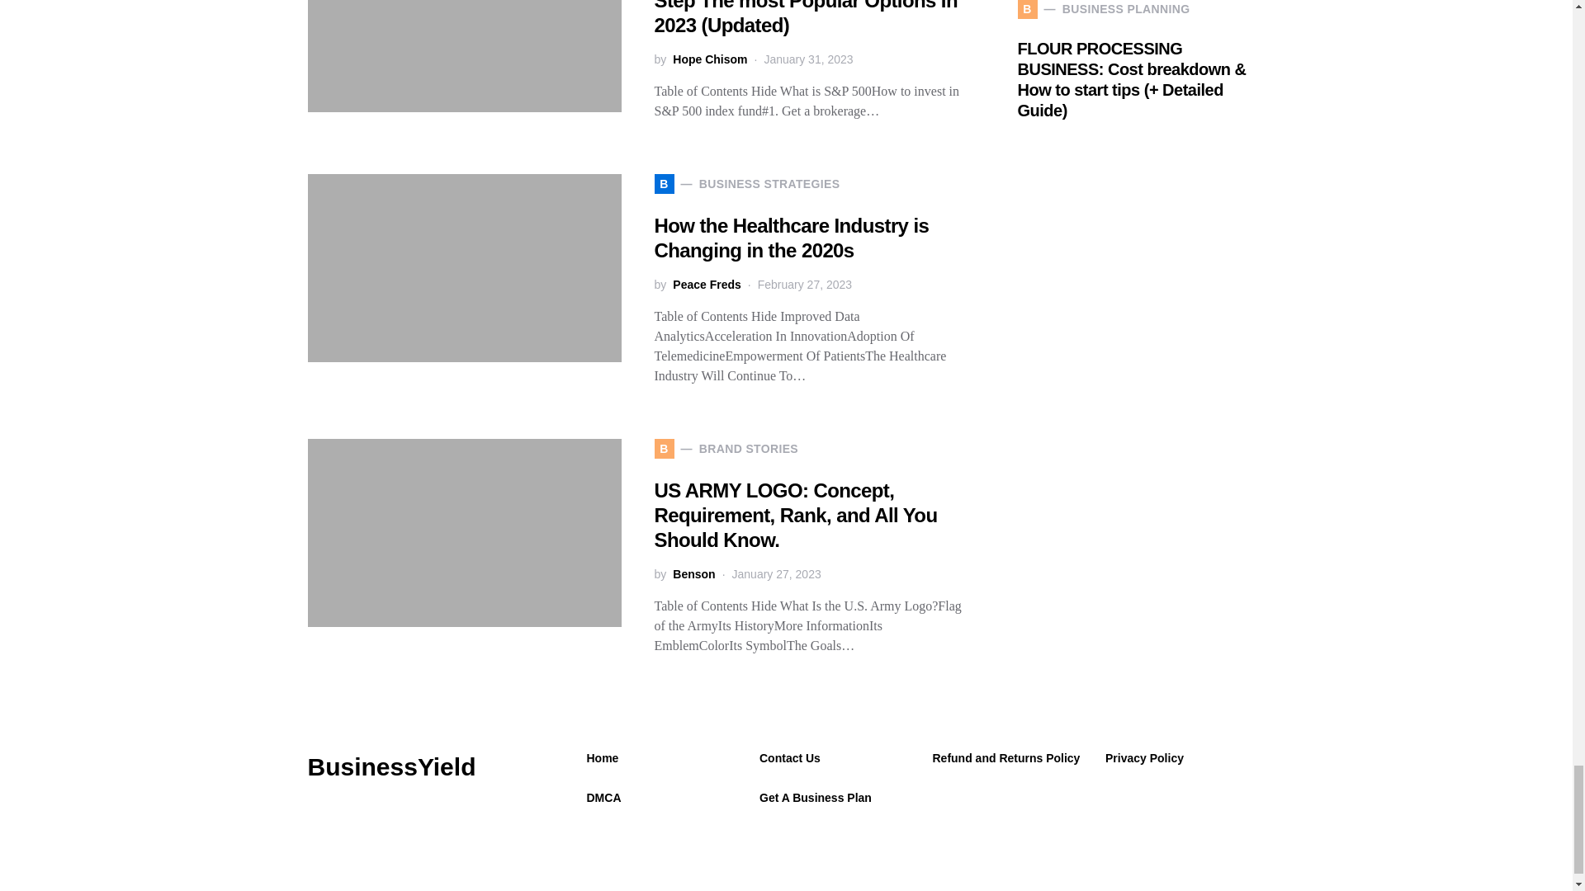 This screenshot has width=1585, height=891. Describe the element at coordinates (707, 285) in the screenshot. I see `View all posts by Peace Freds` at that location.